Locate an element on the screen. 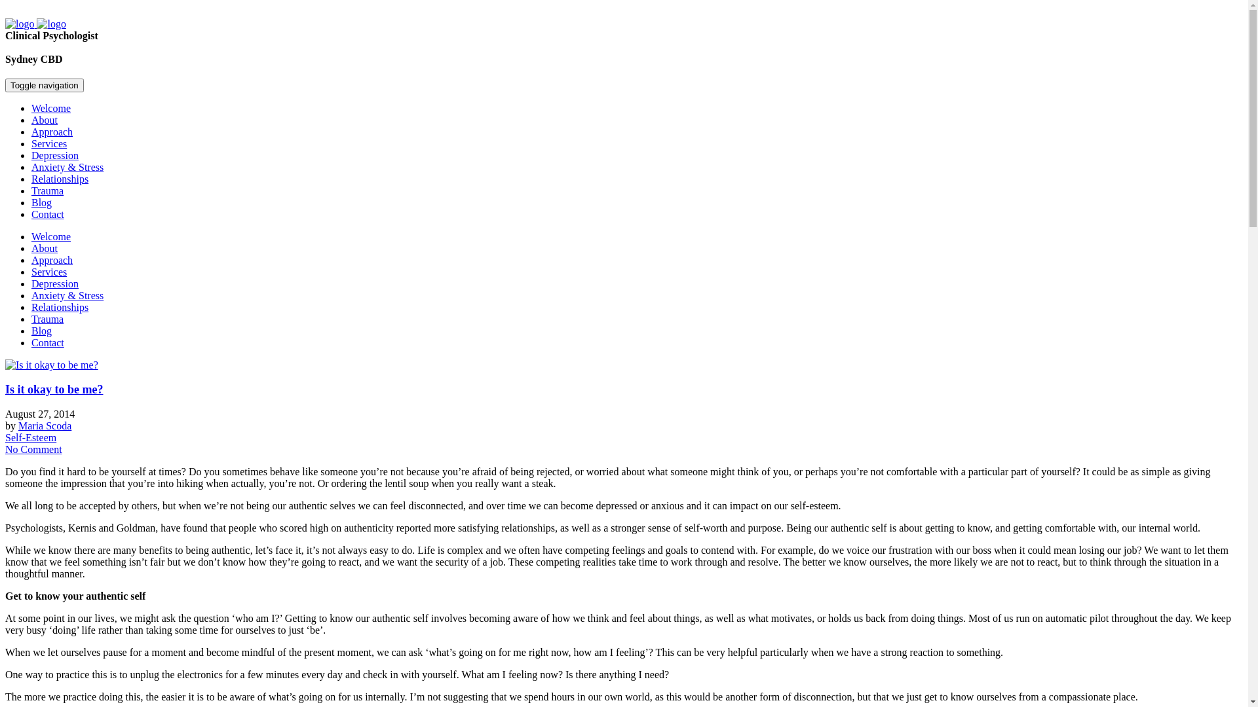 The height and width of the screenshot is (707, 1258). Trauma is located at coordinates (47, 319).